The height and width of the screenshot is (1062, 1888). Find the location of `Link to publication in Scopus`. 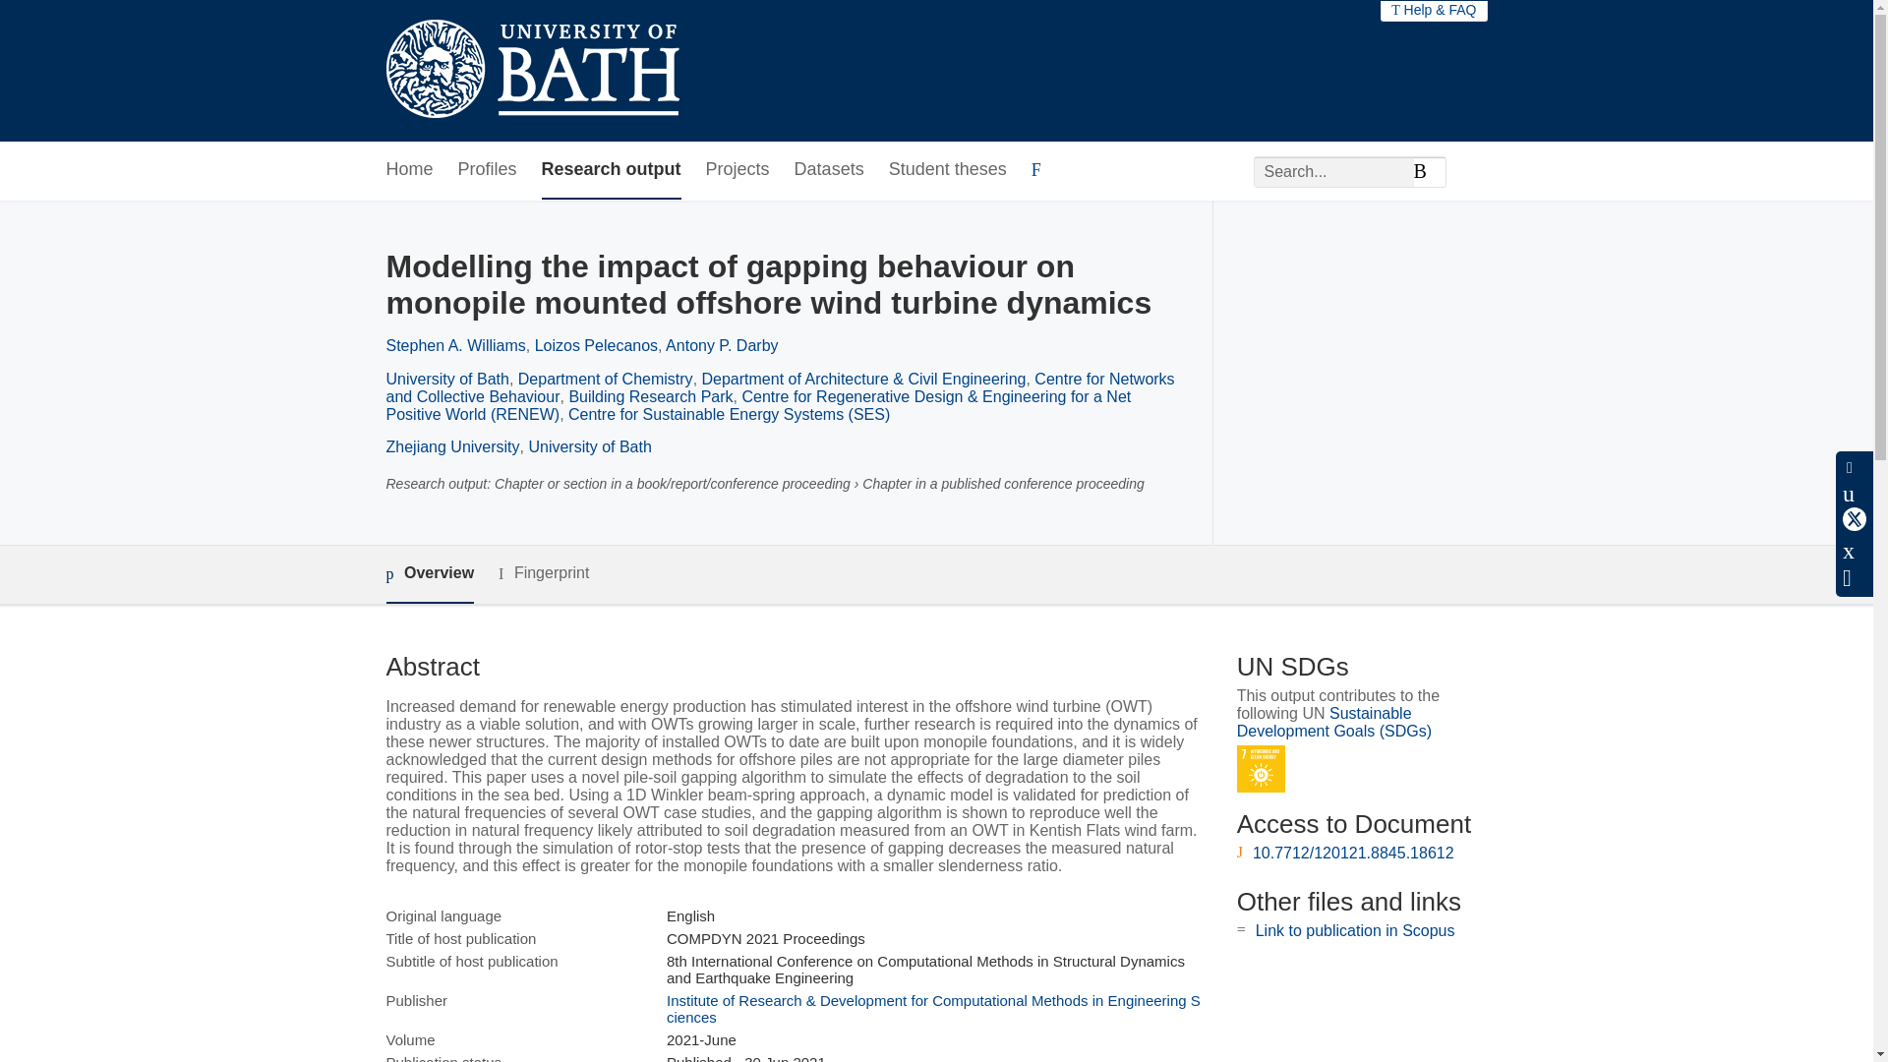

Link to publication in Scopus is located at coordinates (1355, 930).